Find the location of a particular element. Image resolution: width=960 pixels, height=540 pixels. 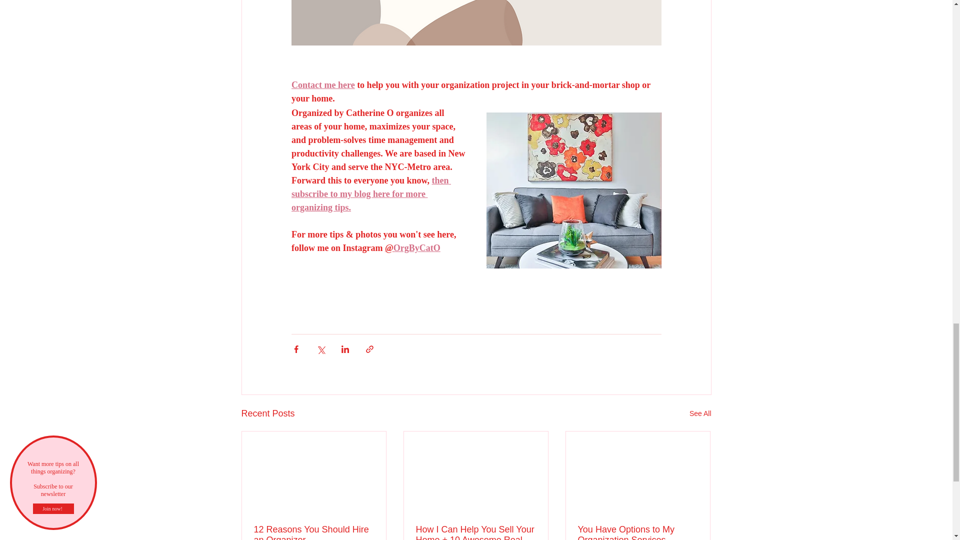

12 Reasons You Should Hire an Organizer is located at coordinates (314, 532).